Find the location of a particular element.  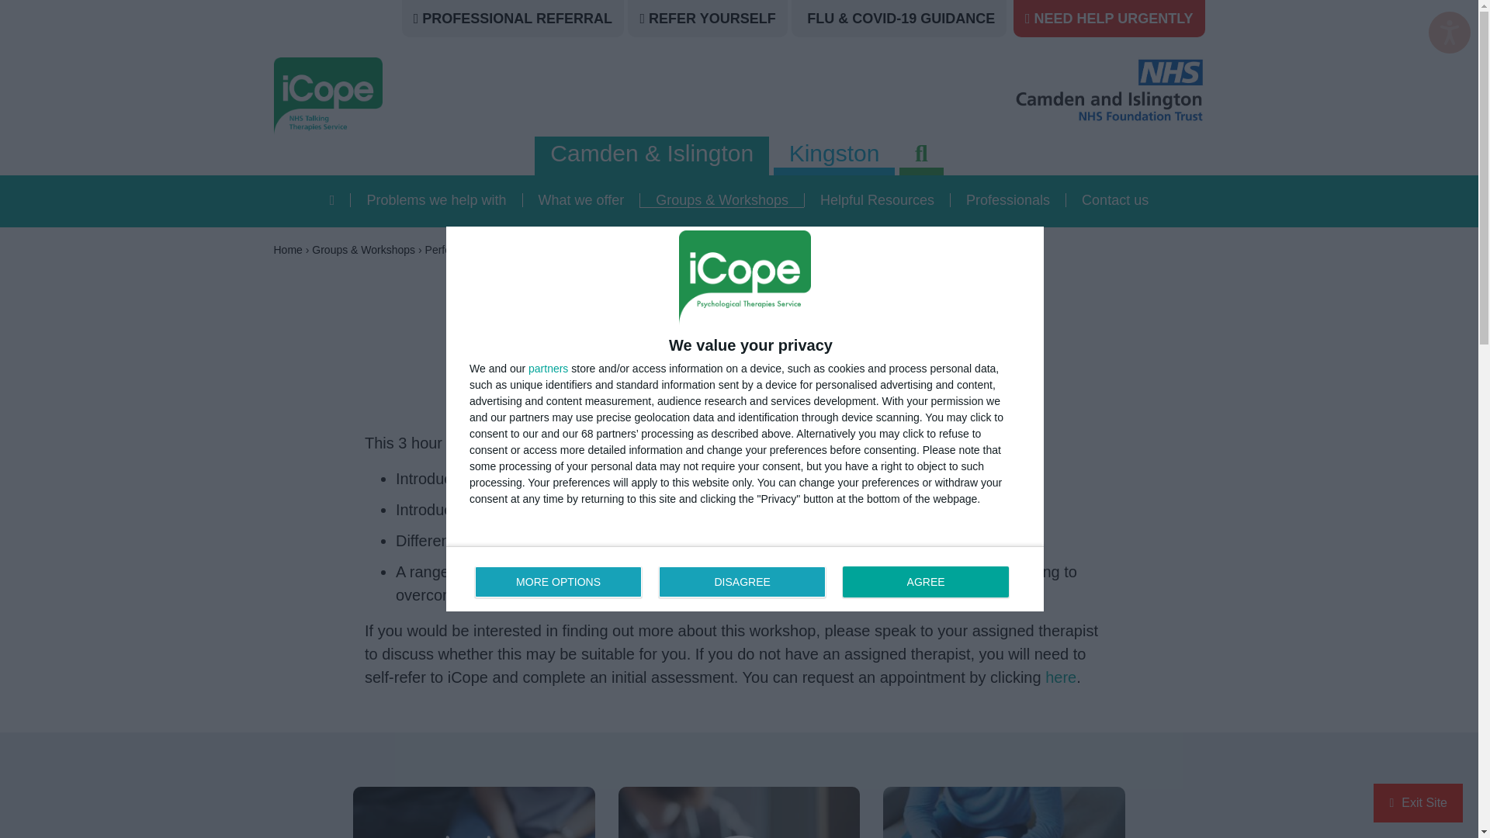

NEED HELP URGENTLY is located at coordinates (1113, 19).